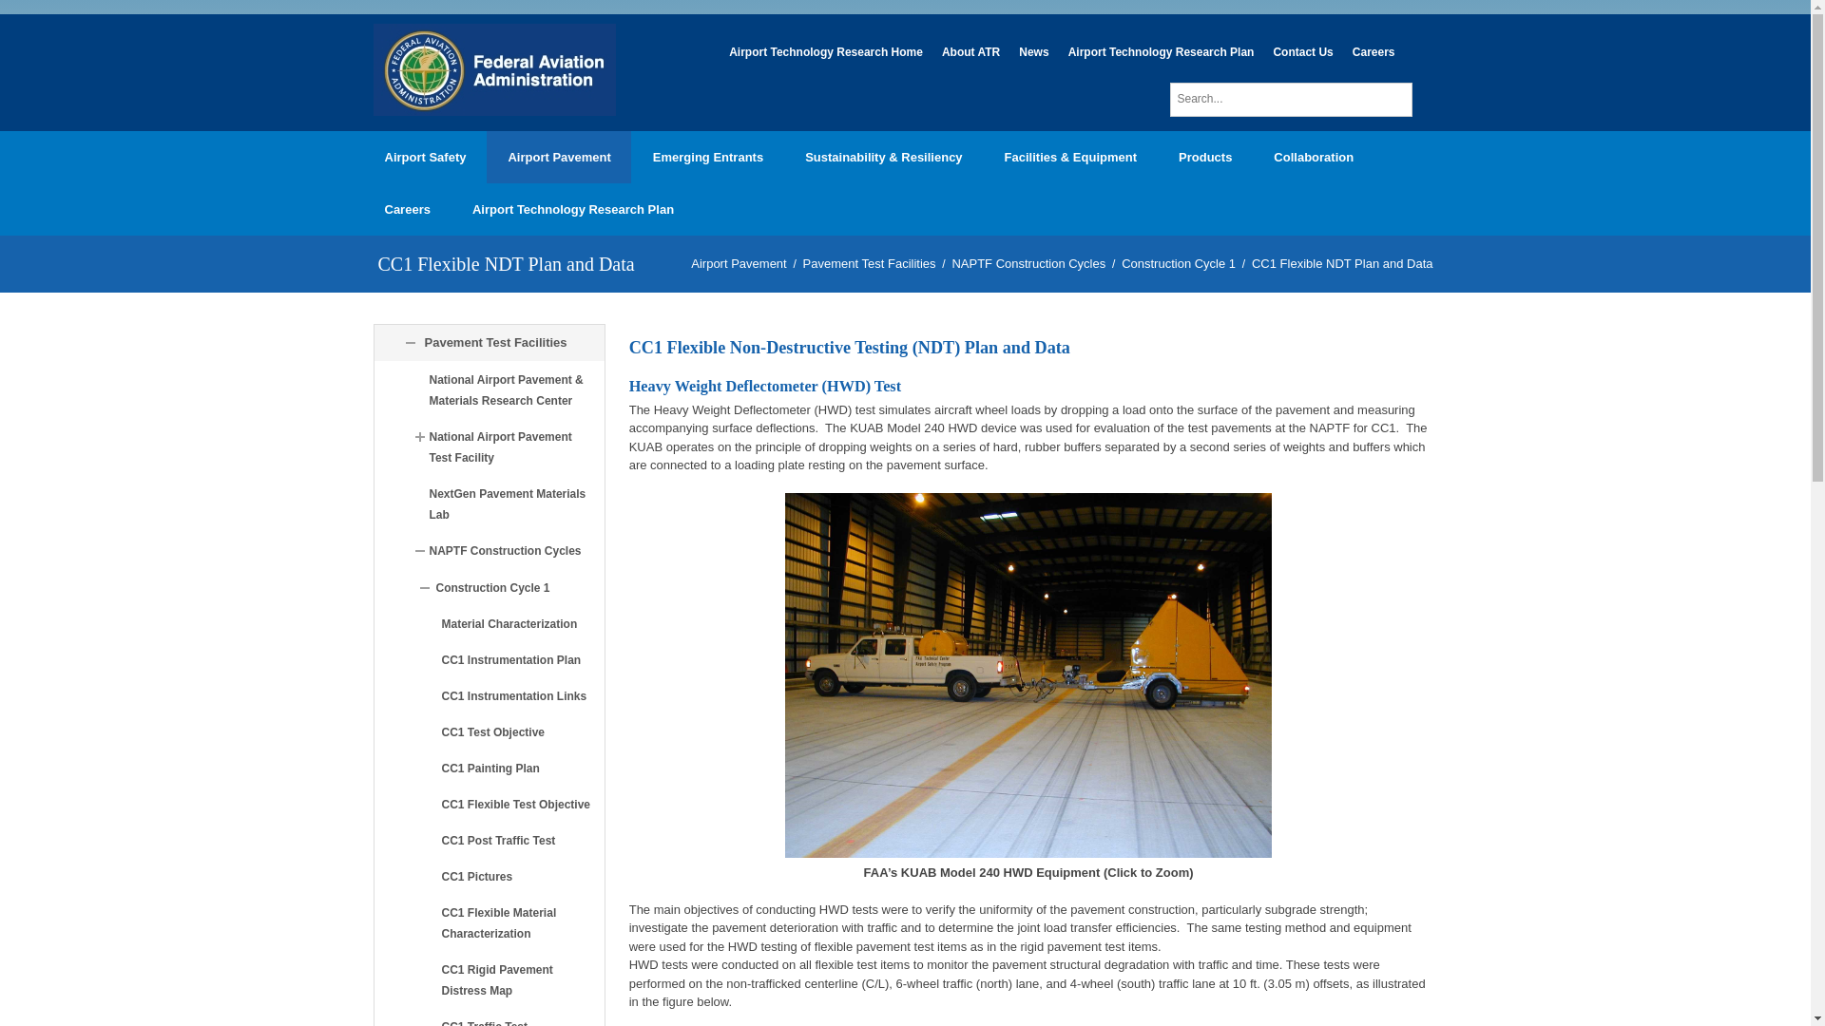 This screenshot has width=1825, height=1026. What do you see at coordinates (1302, 51) in the screenshot?
I see `Contact Us` at bounding box center [1302, 51].